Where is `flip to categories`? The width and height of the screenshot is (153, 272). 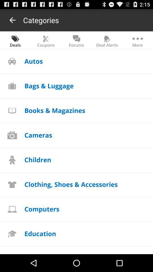 flip to categories is located at coordinates (41, 20).